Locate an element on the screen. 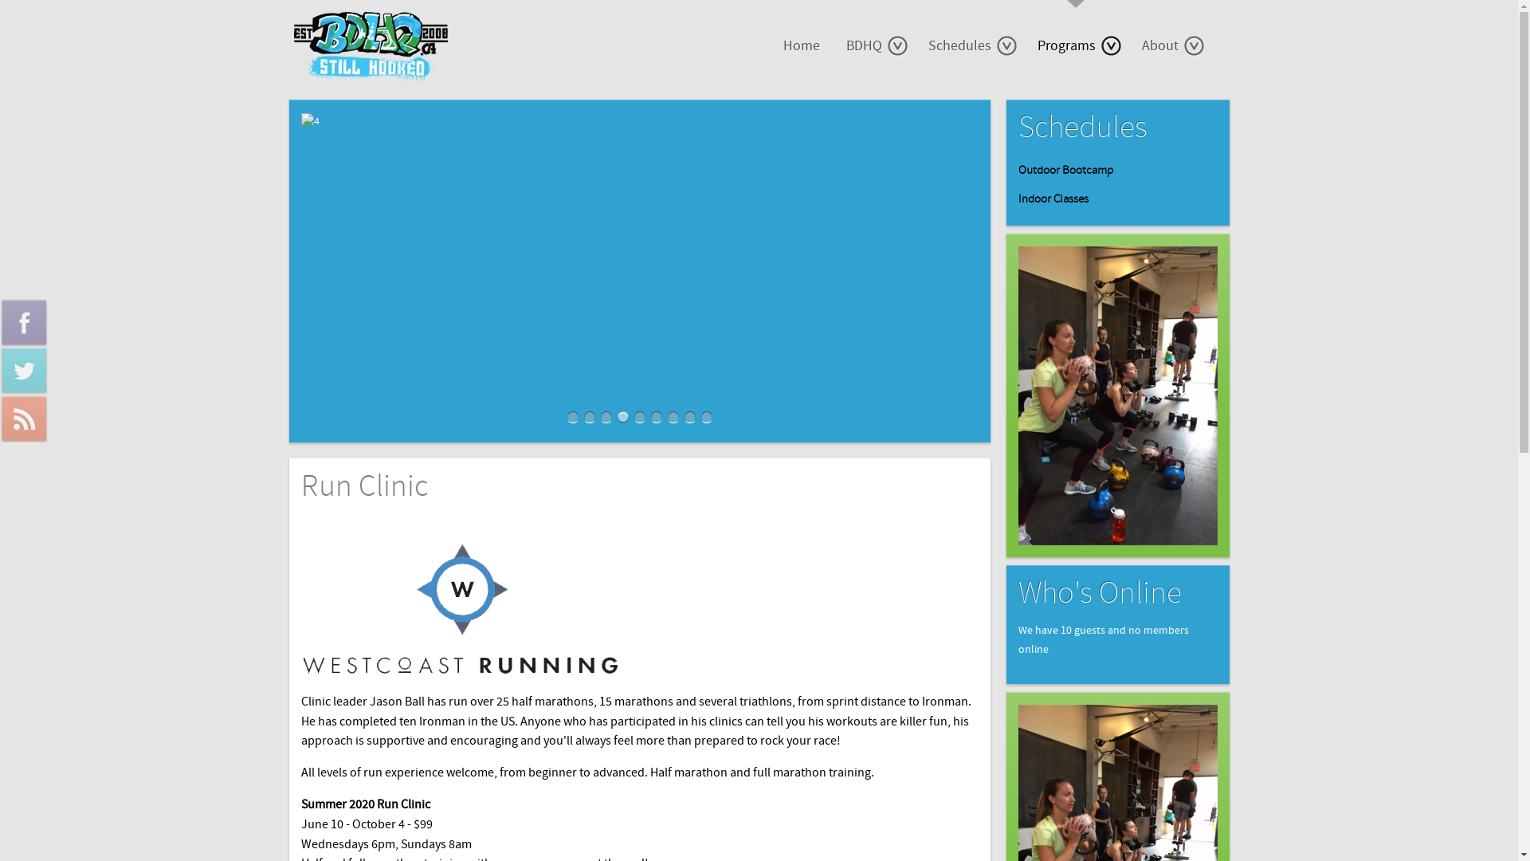 The image size is (1530, 861). BDHQ is located at coordinates (874, 46).